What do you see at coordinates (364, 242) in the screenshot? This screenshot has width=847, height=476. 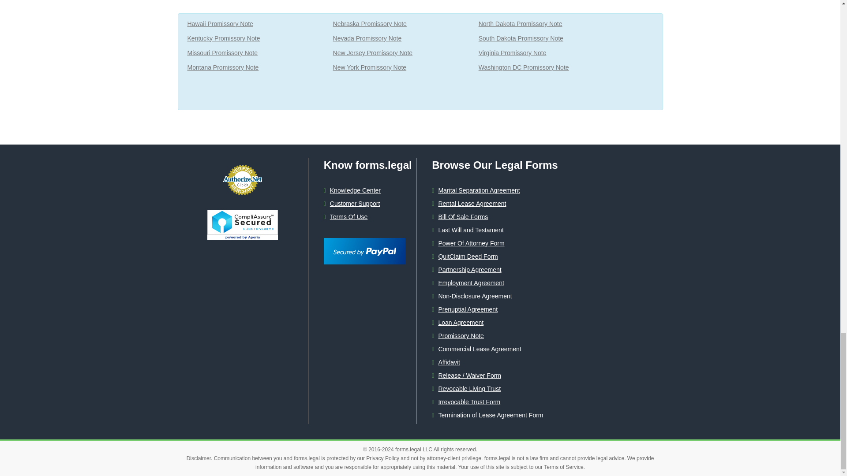 I see `How PayPal Works` at bounding box center [364, 242].